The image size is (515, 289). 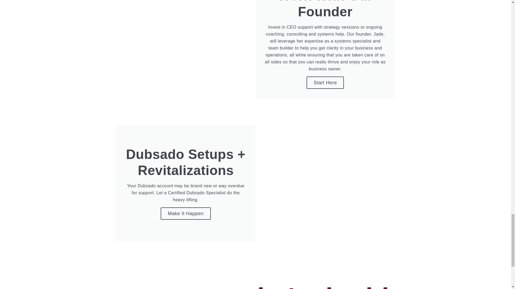 I want to click on Start Here, so click(x=325, y=82).